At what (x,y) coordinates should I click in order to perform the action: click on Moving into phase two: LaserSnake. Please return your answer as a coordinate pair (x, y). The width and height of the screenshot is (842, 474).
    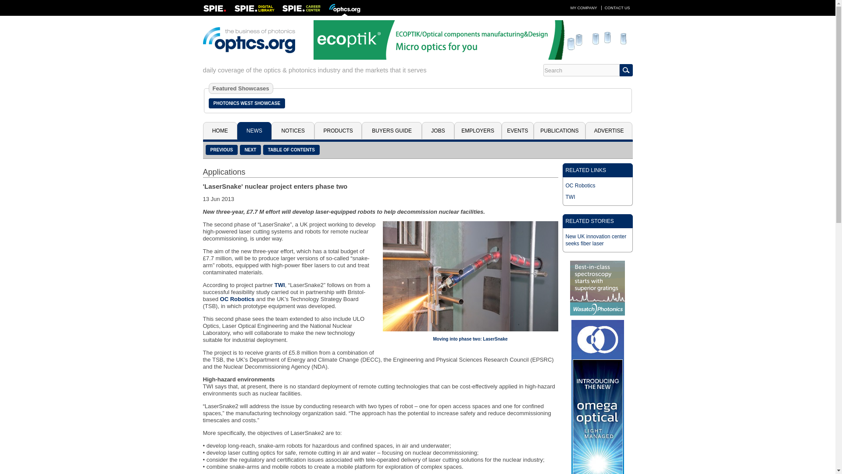
    Looking at the image, I should click on (470, 276).